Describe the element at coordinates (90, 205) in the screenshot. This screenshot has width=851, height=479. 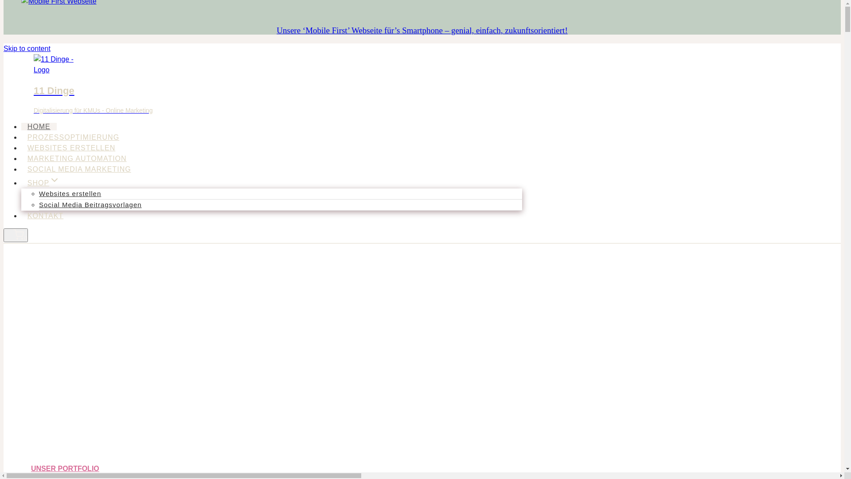
I see `Social Media Beitragsvorlagen` at that location.